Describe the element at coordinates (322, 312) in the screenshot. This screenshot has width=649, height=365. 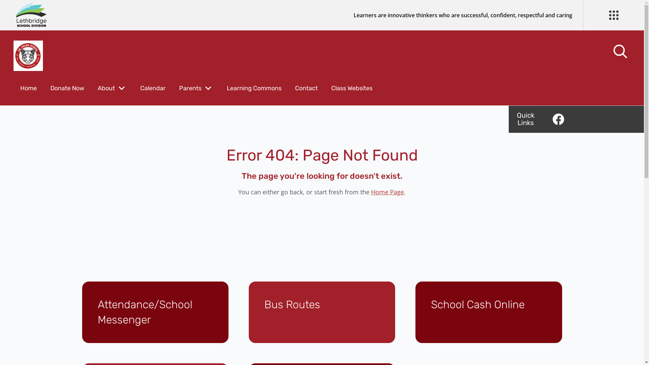
I see `Bus Routes` at that location.